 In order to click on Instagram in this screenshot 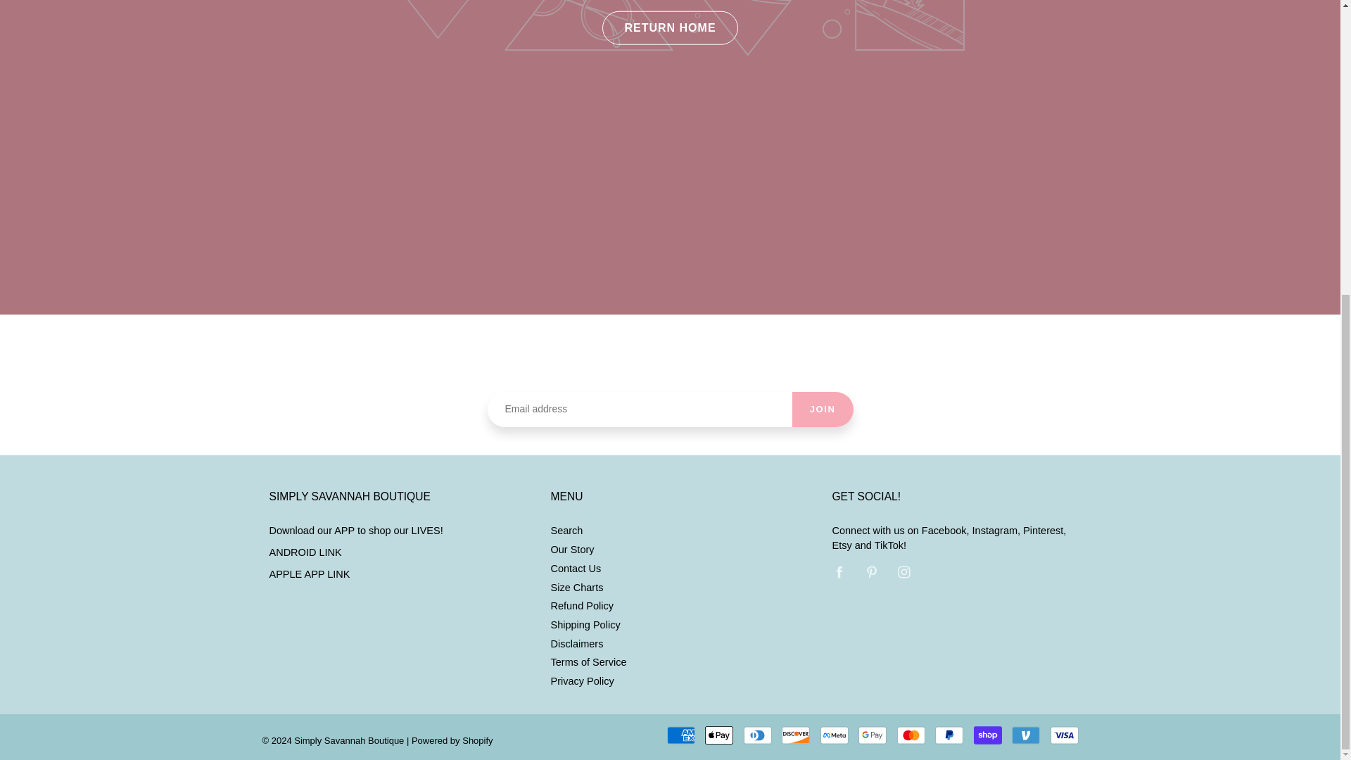, I will do `click(904, 571)`.